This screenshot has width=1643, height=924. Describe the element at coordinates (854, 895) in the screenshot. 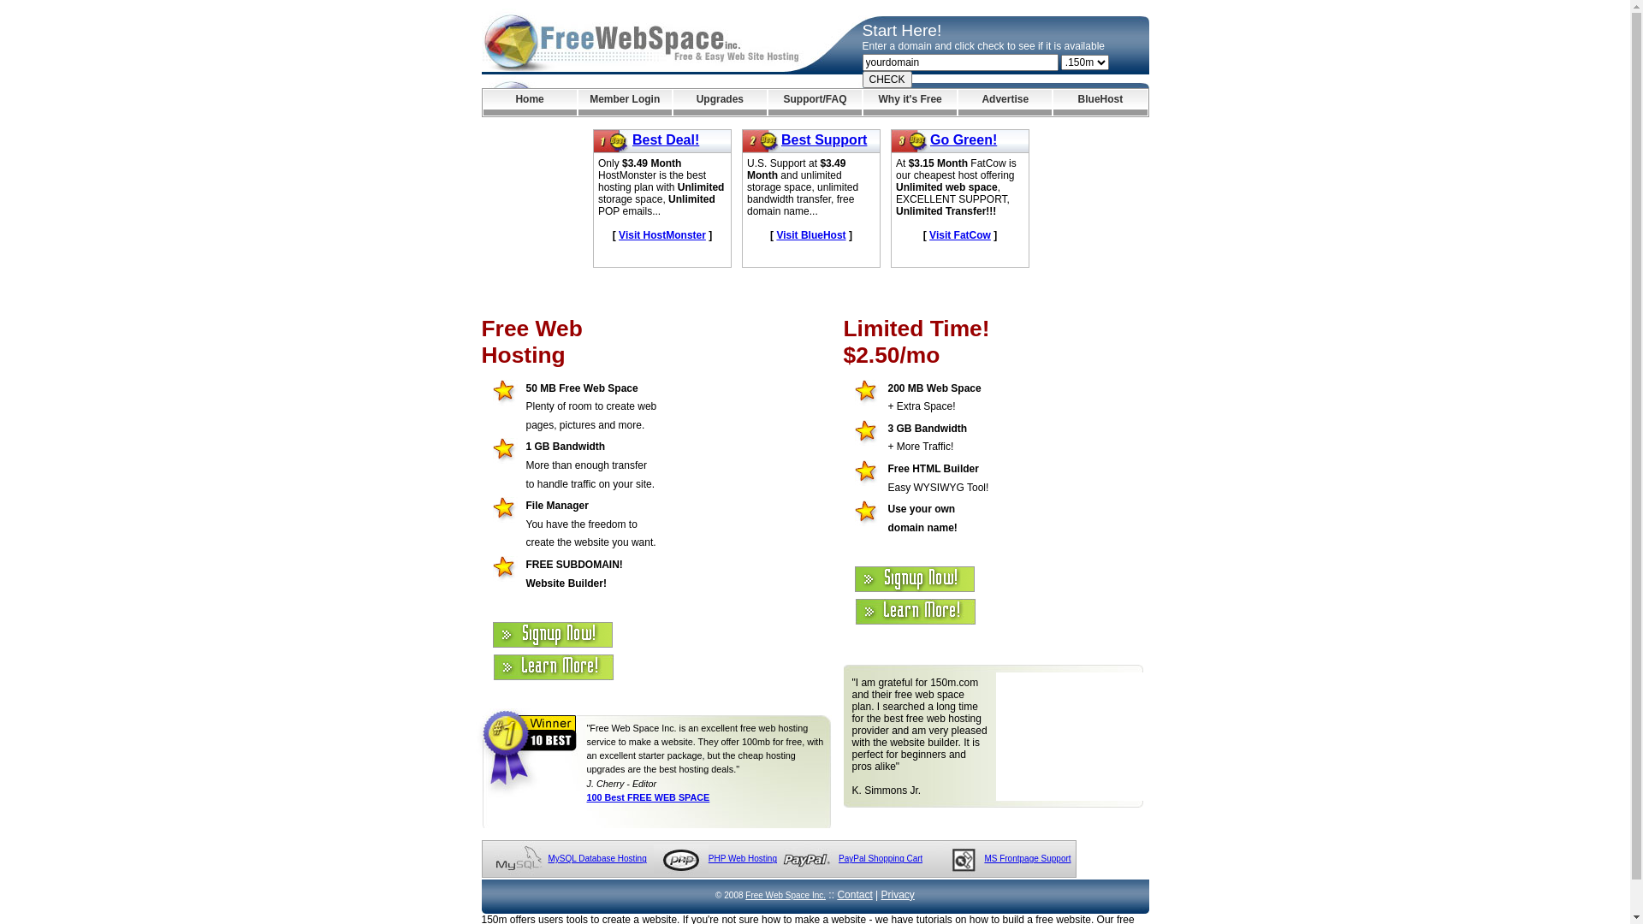

I see `Contact` at that location.